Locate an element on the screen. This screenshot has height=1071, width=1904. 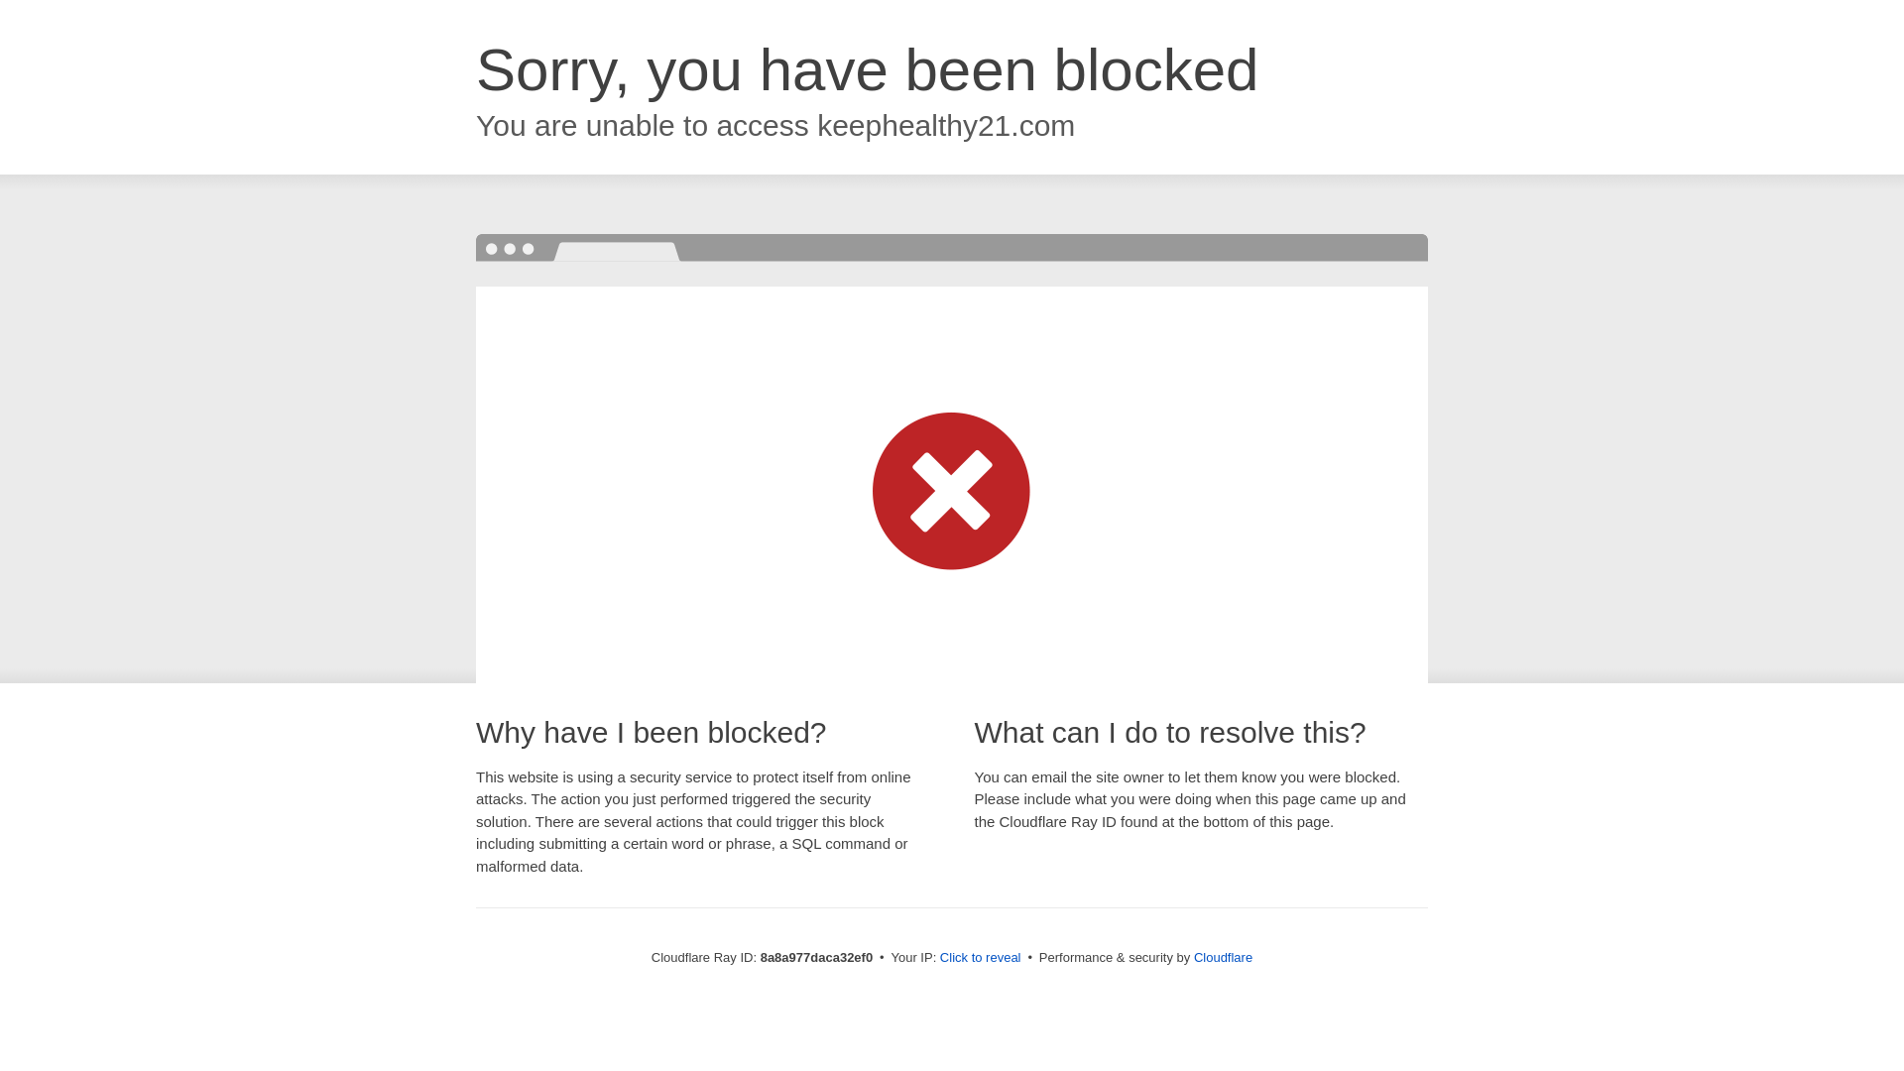
Click to reveal is located at coordinates (980, 958).